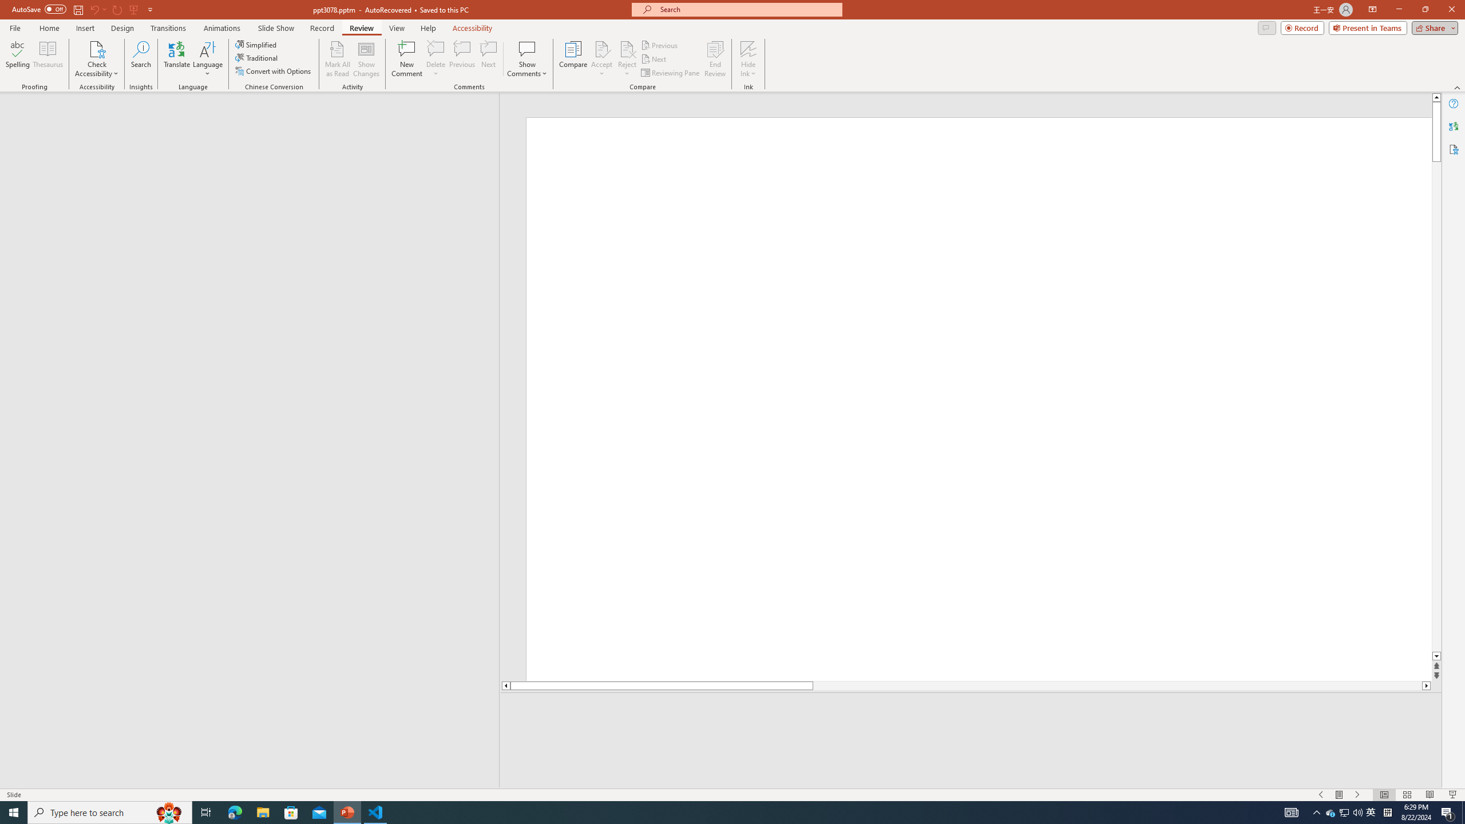 The image size is (1465, 824). What do you see at coordinates (255, 116) in the screenshot?
I see `Outline` at bounding box center [255, 116].